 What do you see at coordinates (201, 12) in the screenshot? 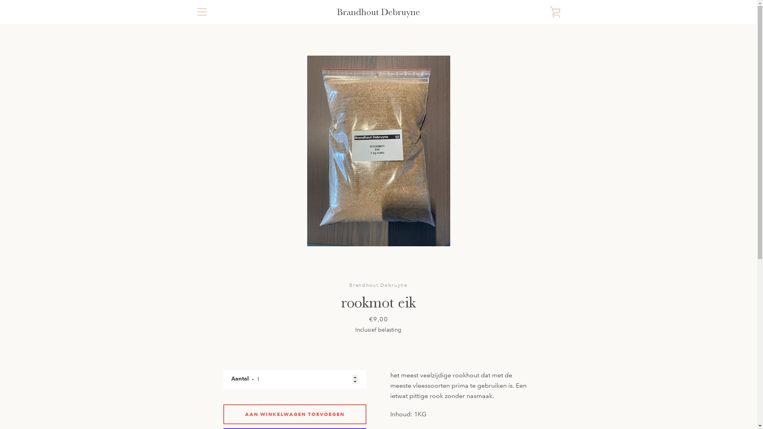
I see `MENU` at bounding box center [201, 12].